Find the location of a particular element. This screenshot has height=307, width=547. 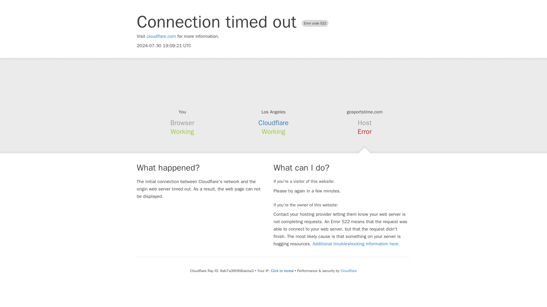

Additional troubleshooting information here. is located at coordinates (356, 244).